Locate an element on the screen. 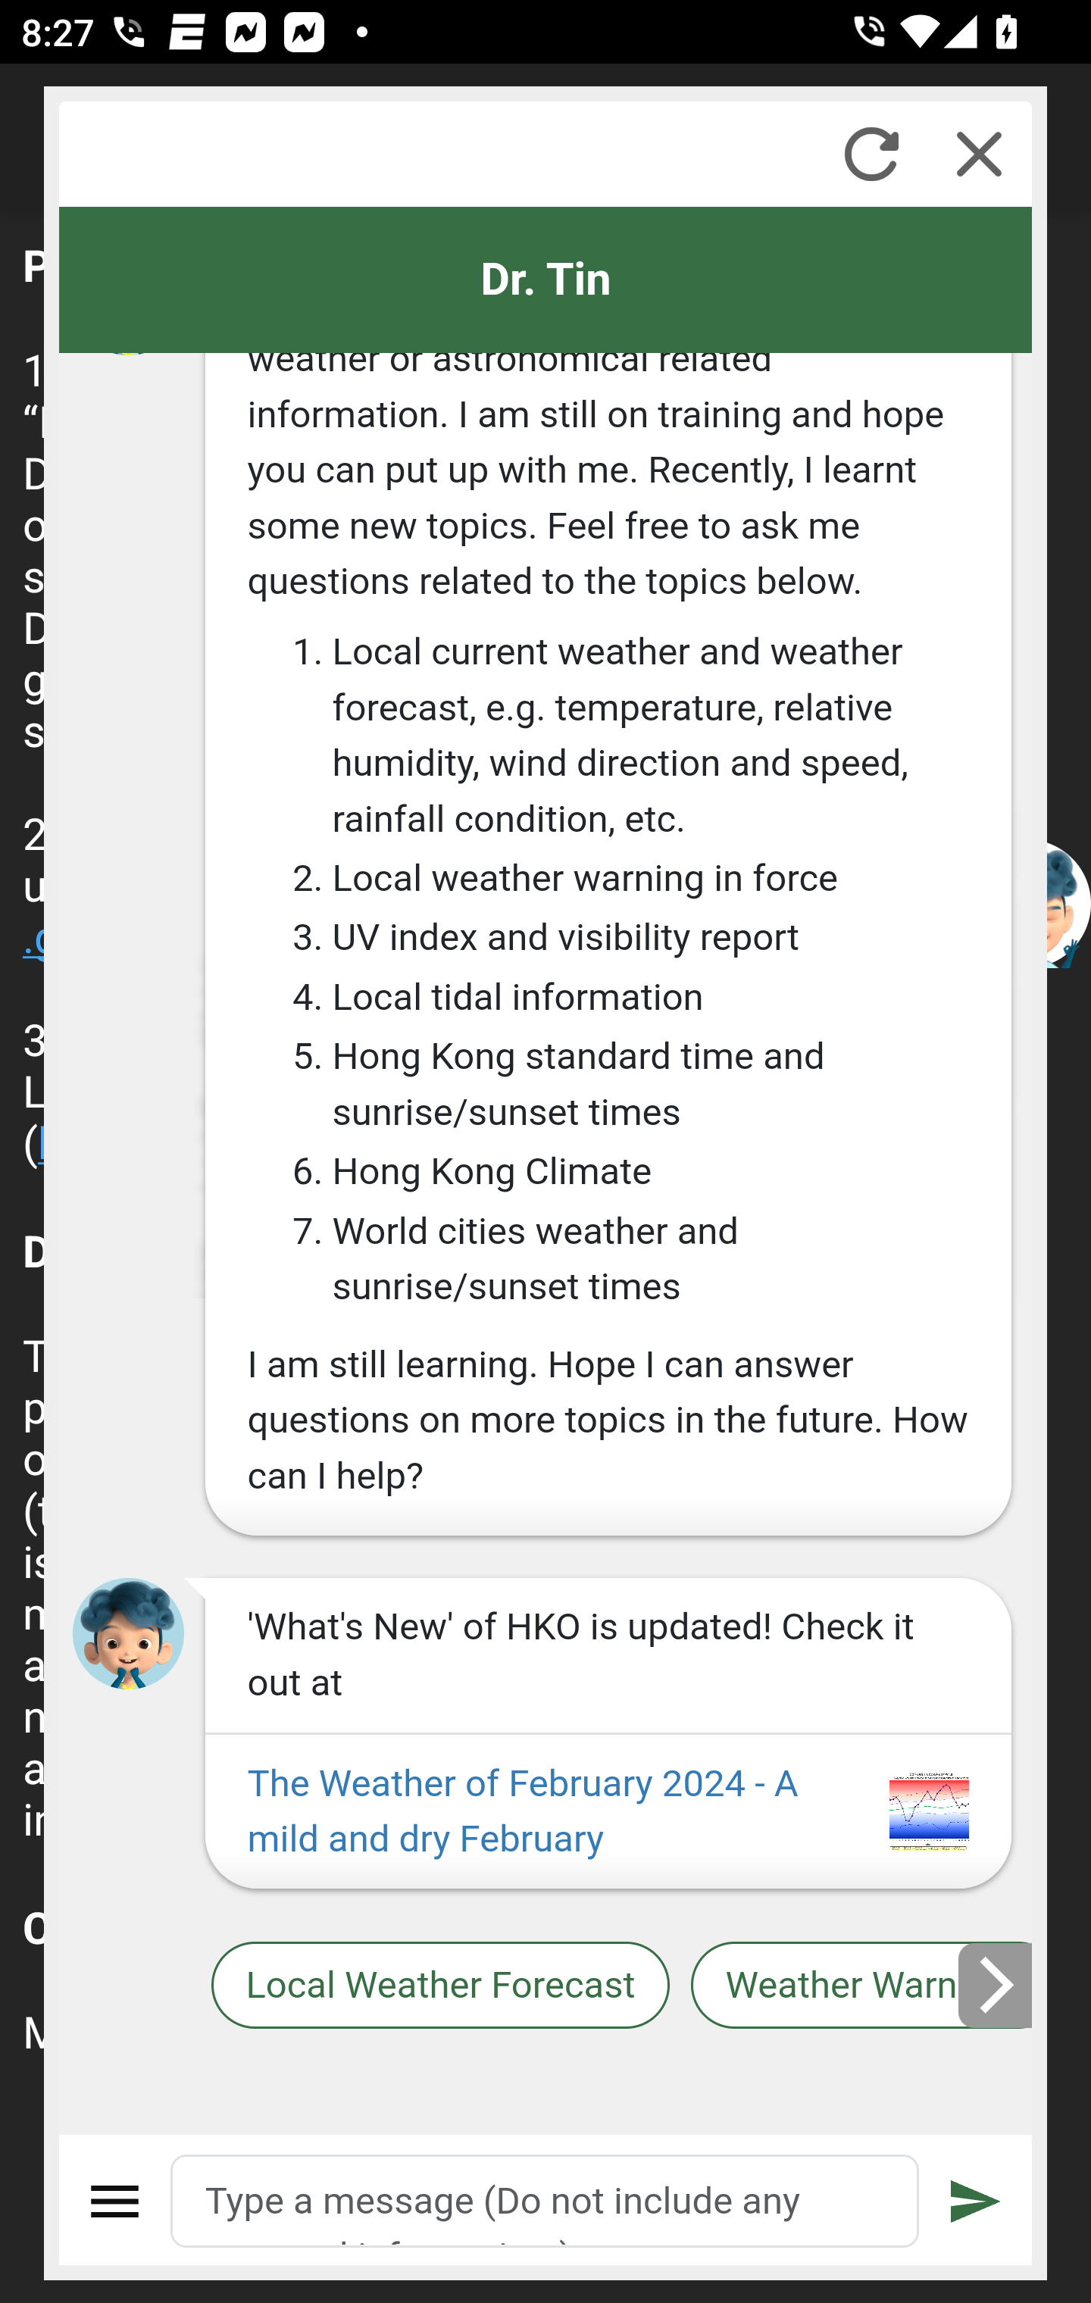  Local Weather Forecast is located at coordinates (439, 1986).